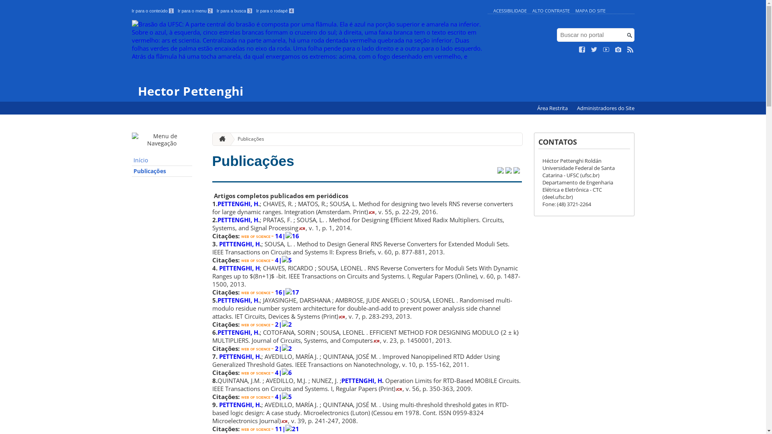 The height and width of the screenshot is (434, 772). I want to click on |2, so click(285, 324).